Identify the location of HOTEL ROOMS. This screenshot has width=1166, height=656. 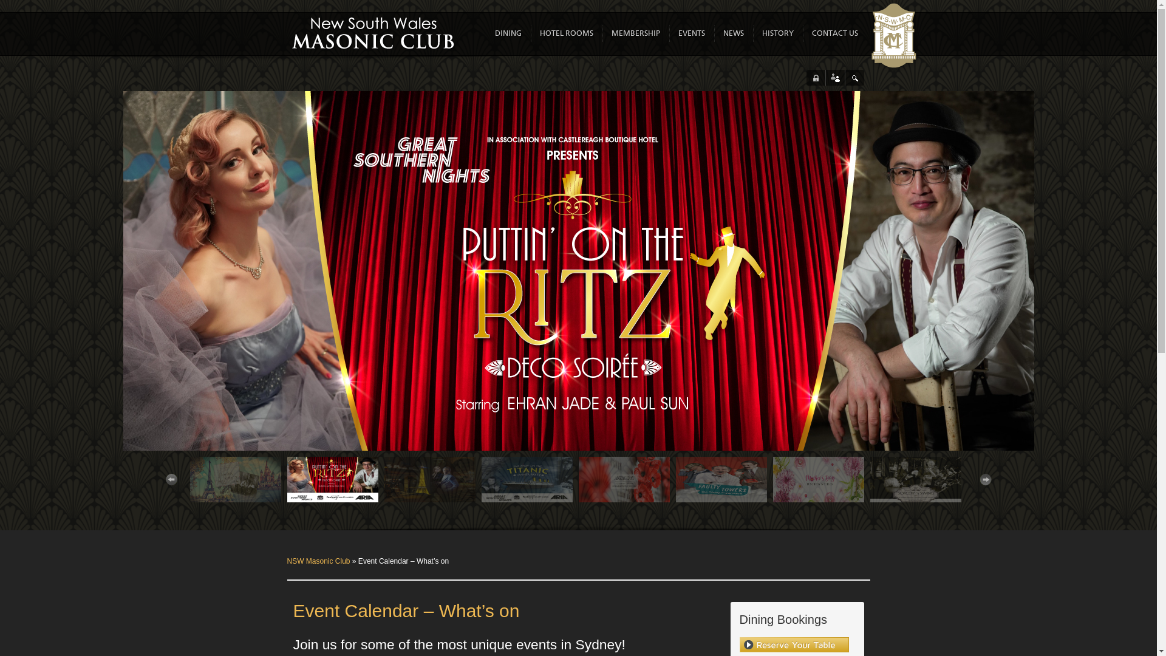
(566, 34).